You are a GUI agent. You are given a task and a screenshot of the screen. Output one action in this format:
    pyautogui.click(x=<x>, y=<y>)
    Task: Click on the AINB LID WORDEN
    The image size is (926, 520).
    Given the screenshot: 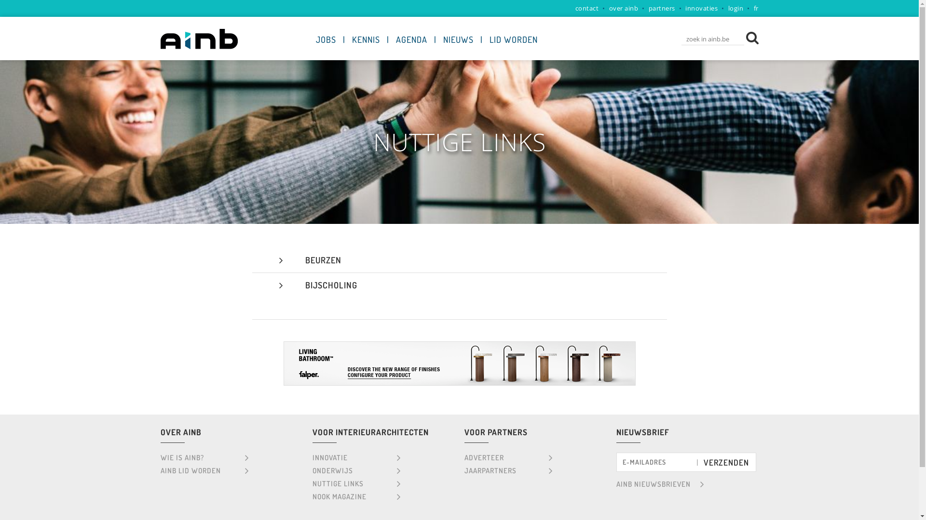 What is the action you would take?
    pyautogui.click(x=204, y=470)
    